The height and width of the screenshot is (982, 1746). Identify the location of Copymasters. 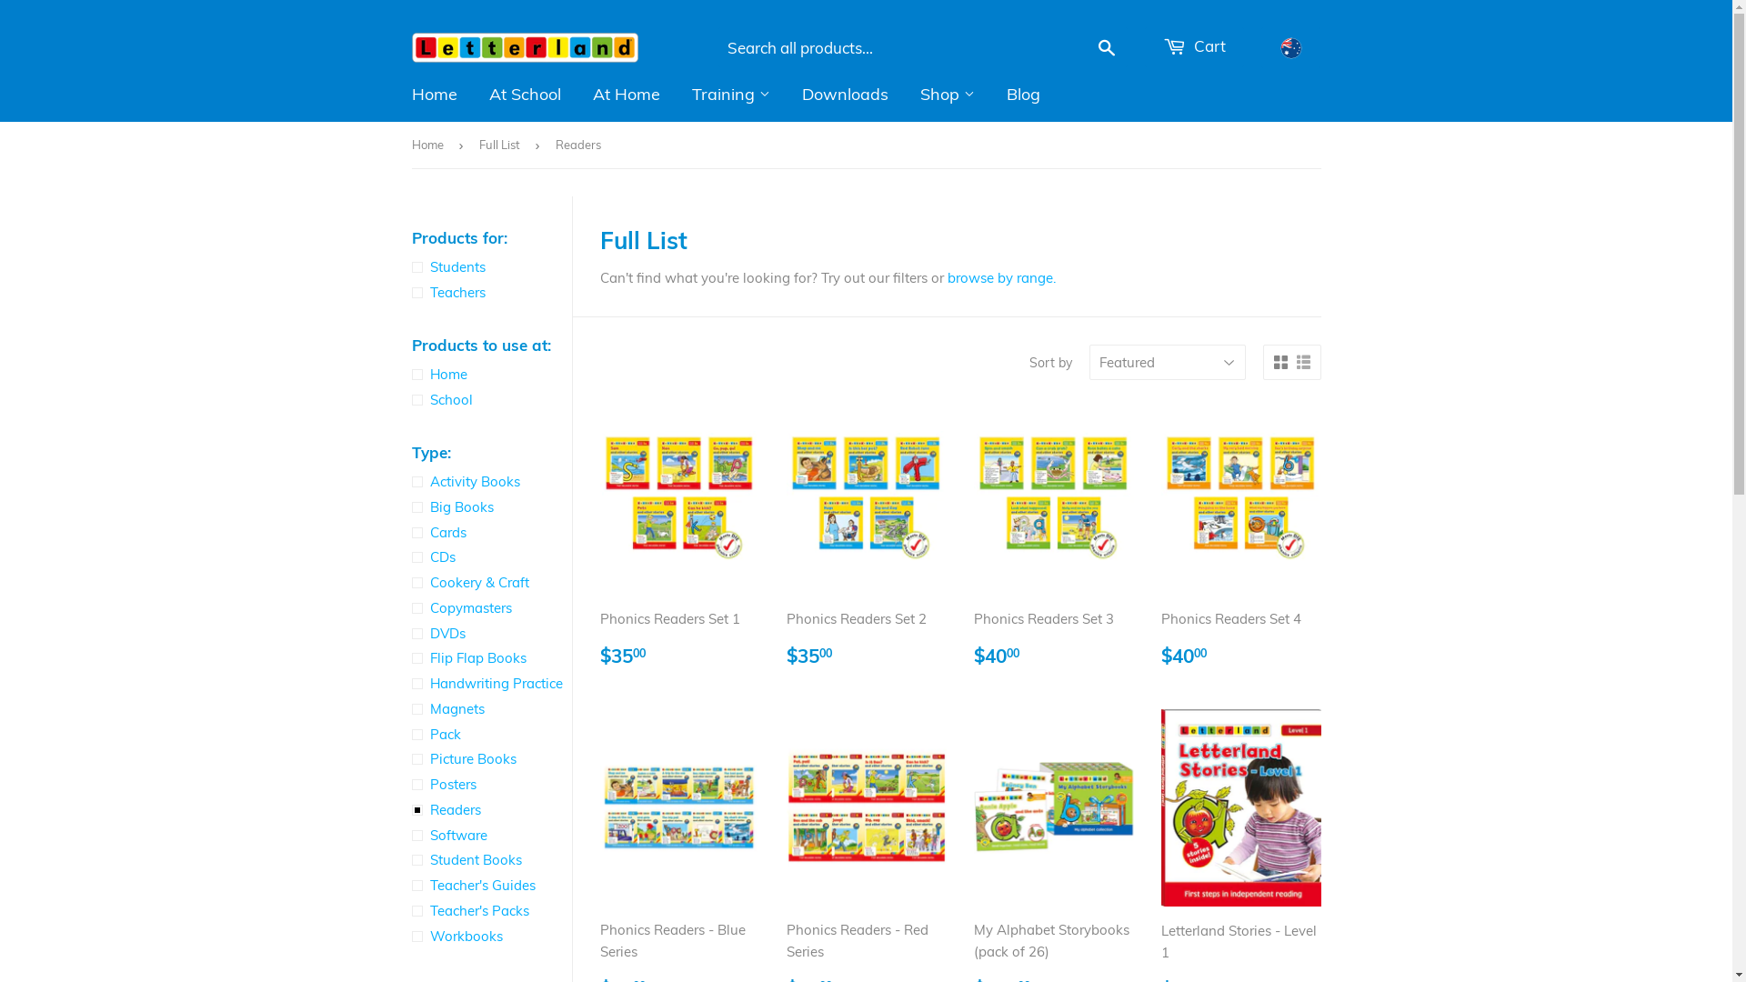
(491, 608).